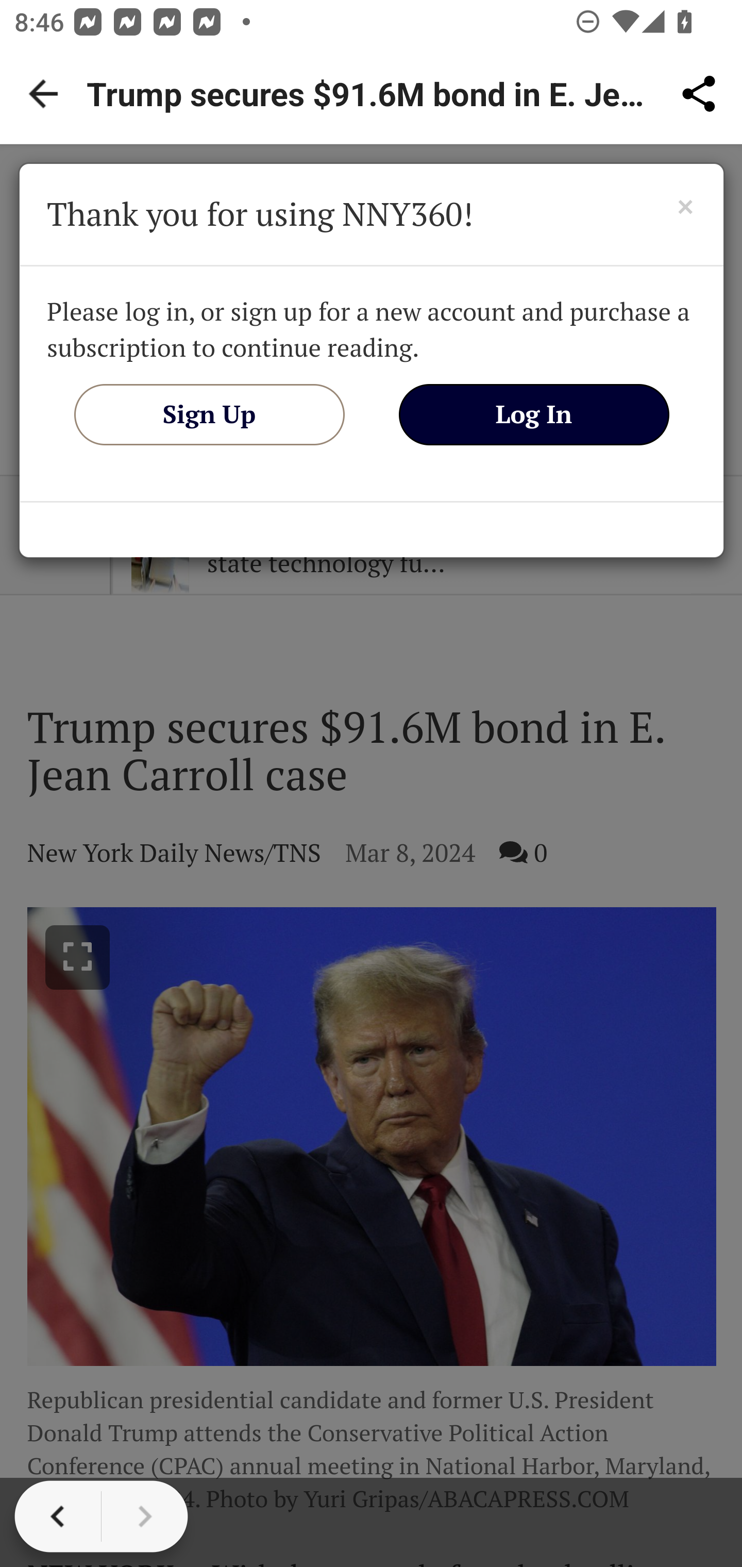  I want to click on Log In, so click(534, 413).